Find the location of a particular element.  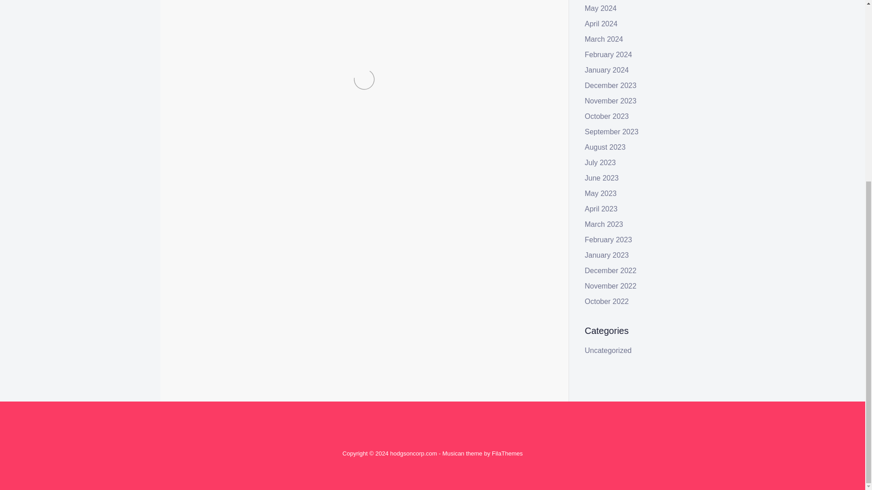

November 2023 is located at coordinates (610, 101).